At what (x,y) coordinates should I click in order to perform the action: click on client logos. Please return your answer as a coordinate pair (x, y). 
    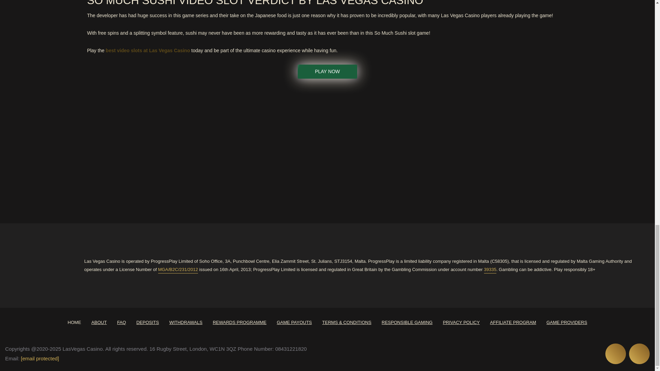
    Looking at the image, I should click on (269, 148).